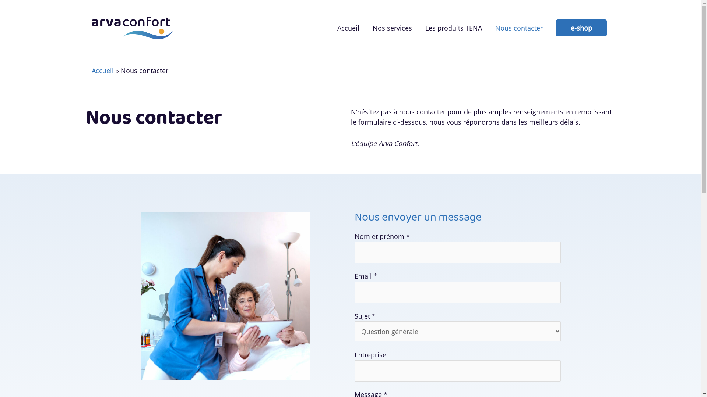 This screenshot has width=707, height=397. I want to click on Les produits TENA, so click(453, 28).